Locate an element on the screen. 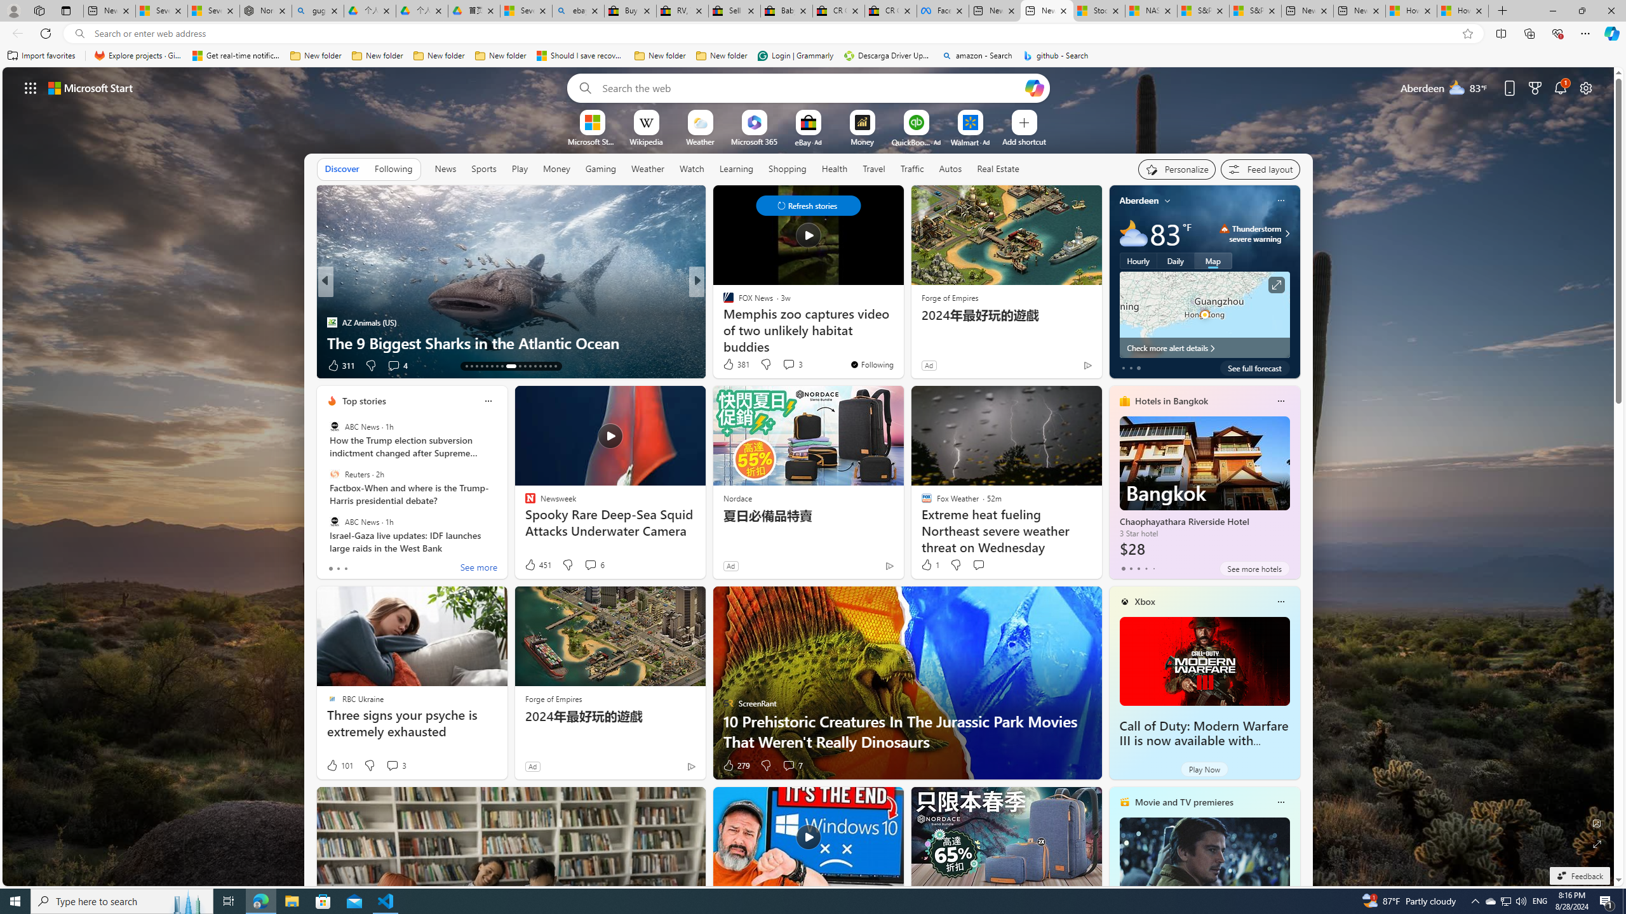 This screenshot has width=1626, height=914. Edit Background is located at coordinates (1597, 823).